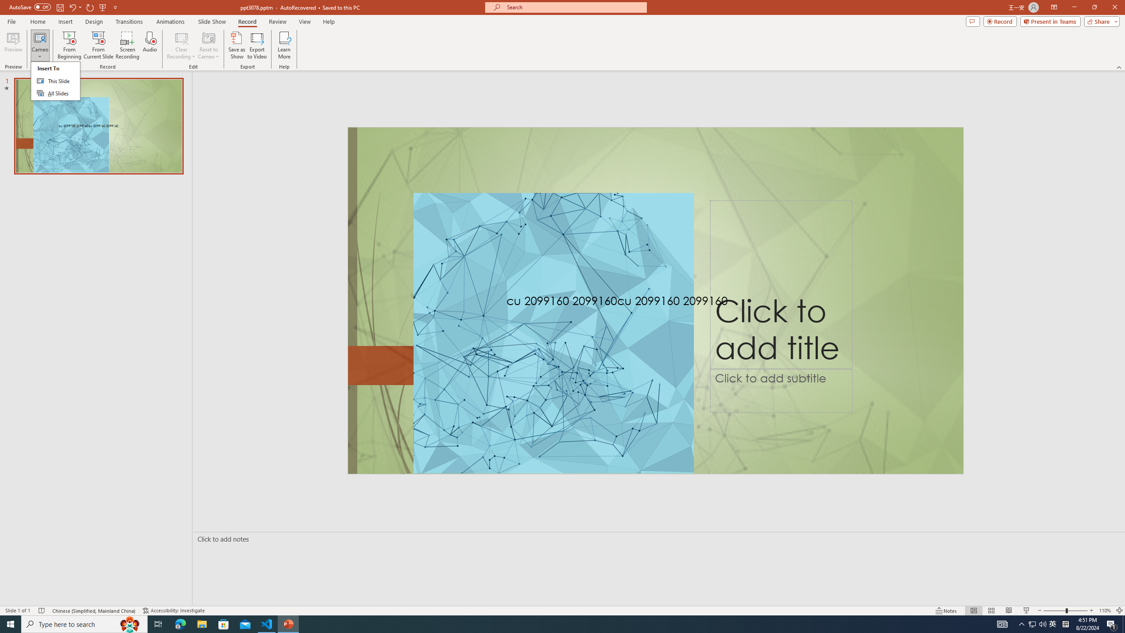  Describe the element at coordinates (1124, 624) in the screenshot. I see `Show desktop` at that location.